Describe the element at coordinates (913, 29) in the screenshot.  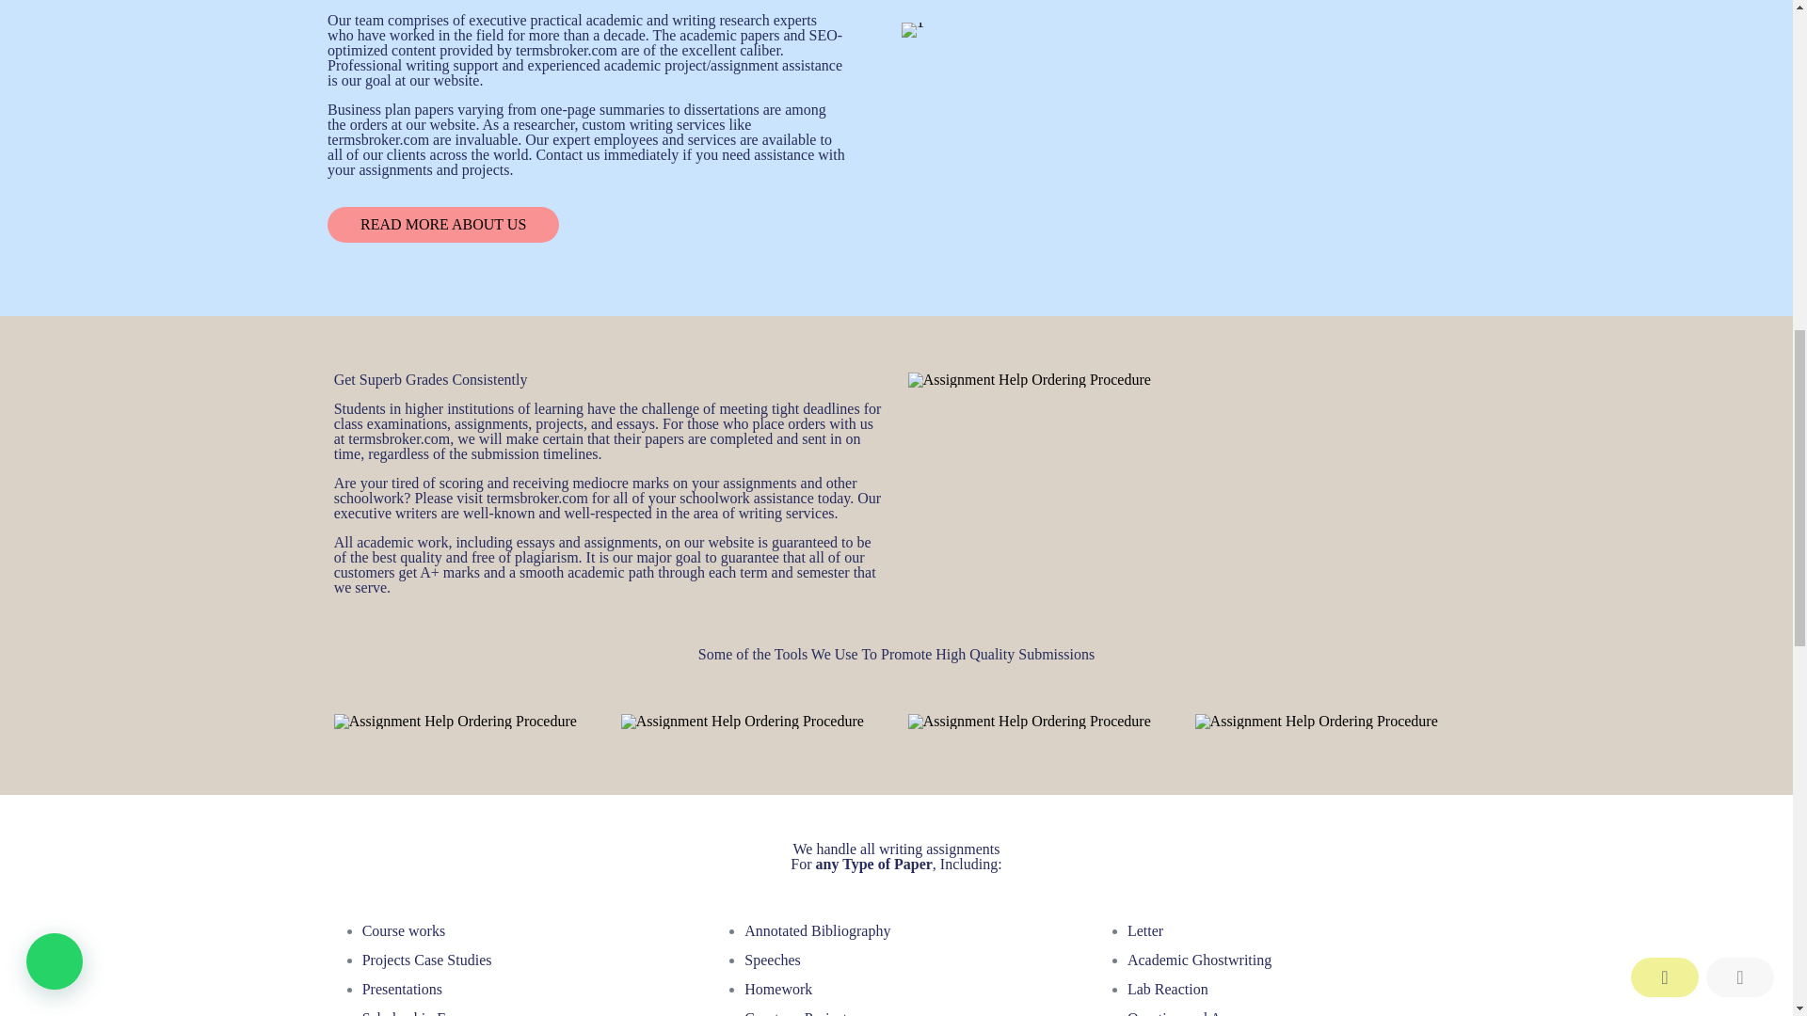
I see `1` at that location.